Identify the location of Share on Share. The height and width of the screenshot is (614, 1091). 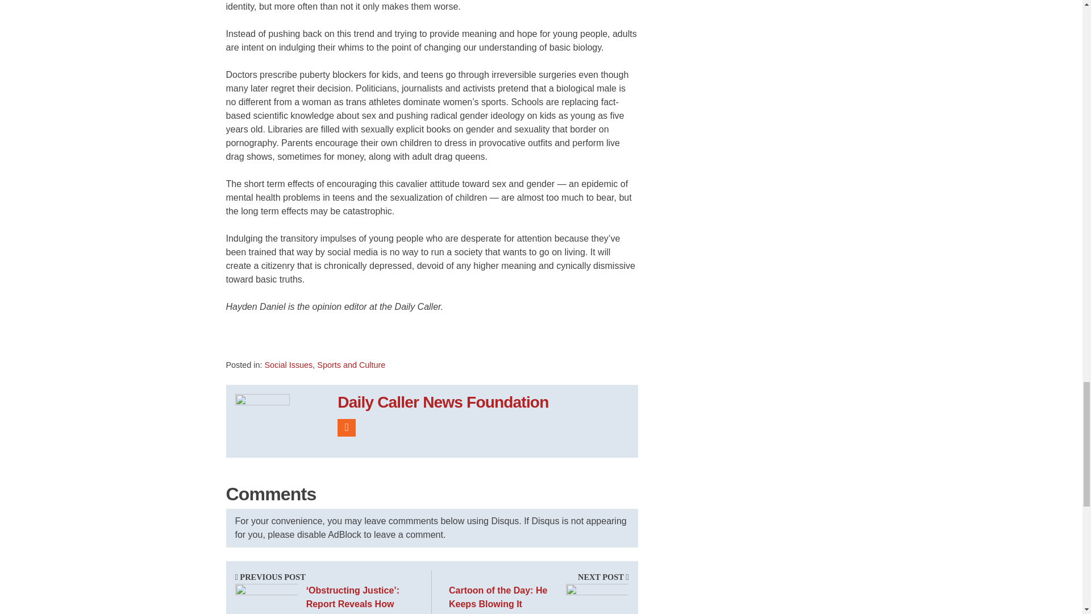
(251, 339).